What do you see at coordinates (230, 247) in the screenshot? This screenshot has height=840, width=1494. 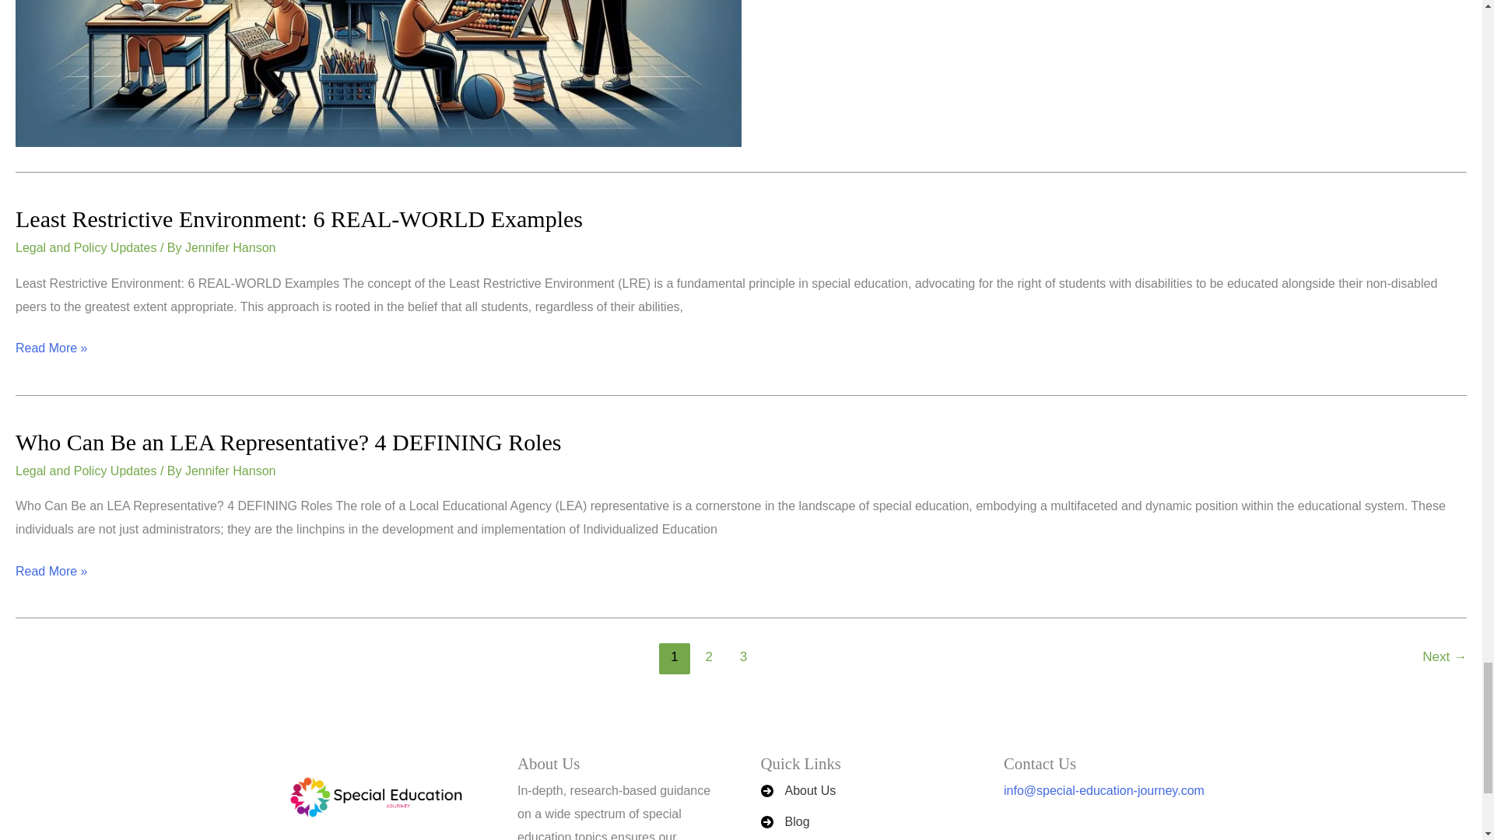 I see `View all posts by Jennifer Hanson` at bounding box center [230, 247].